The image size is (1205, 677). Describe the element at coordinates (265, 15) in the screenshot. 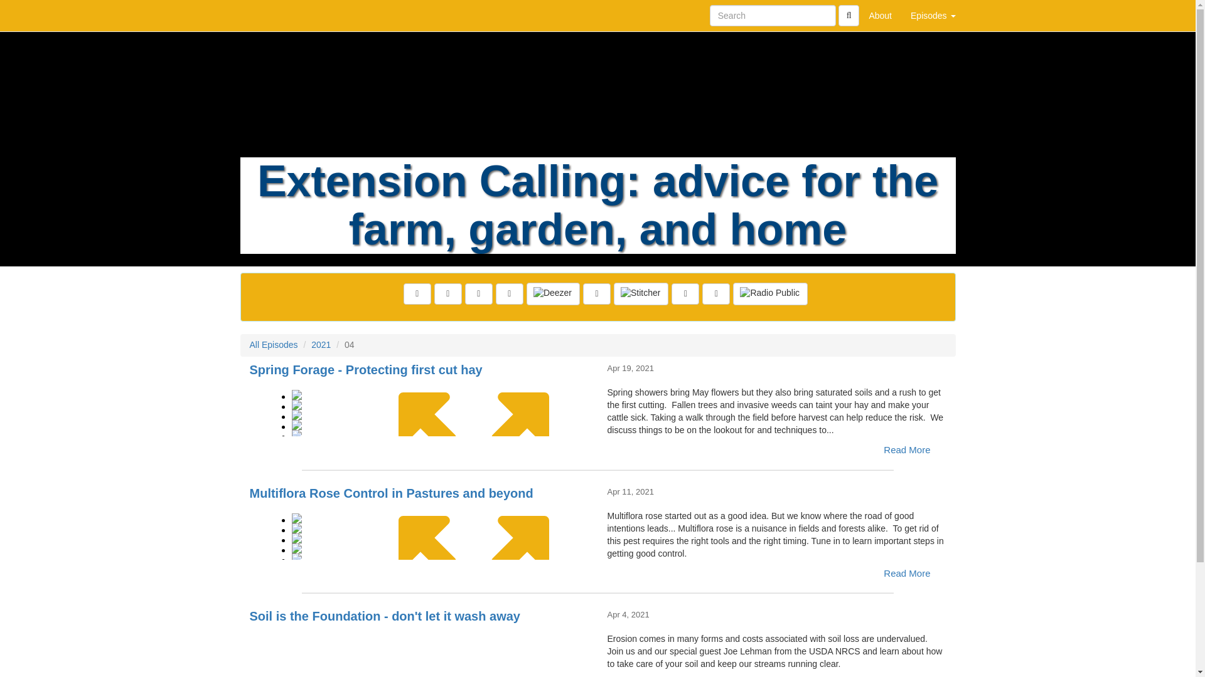

I see `Home Page` at that location.